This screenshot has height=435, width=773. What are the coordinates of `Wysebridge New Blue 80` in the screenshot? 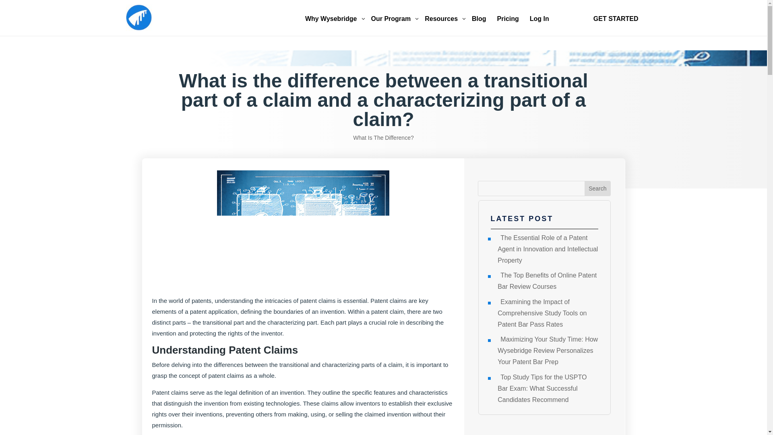 It's located at (444, 19).